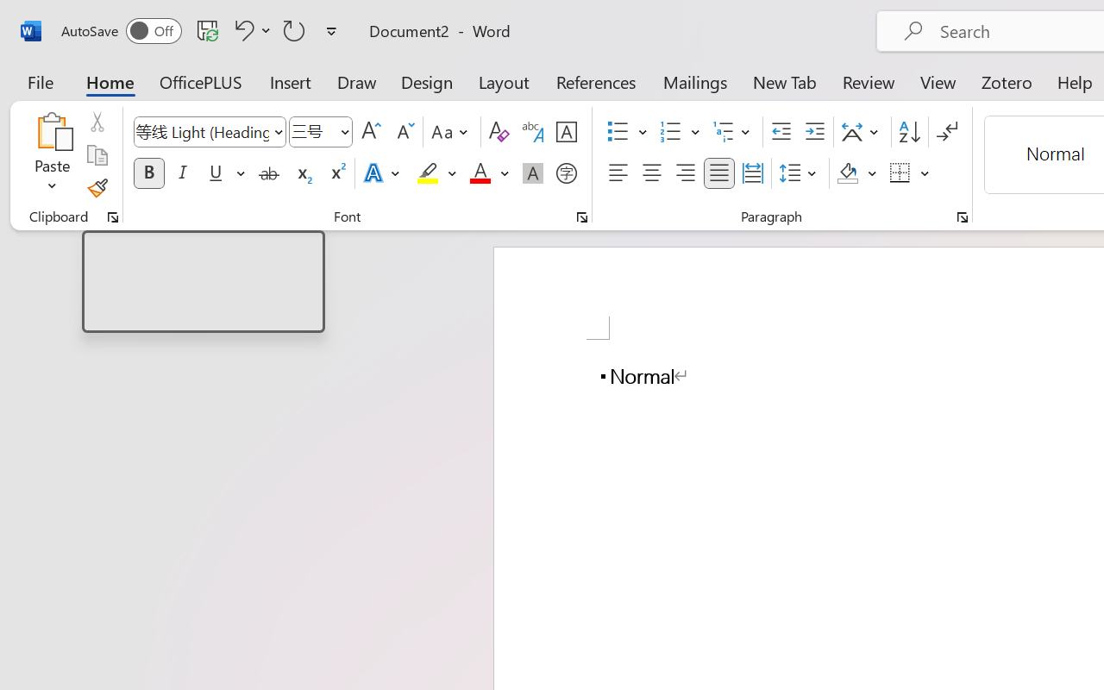 The height and width of the screenshot is (690, 1104). I want to click on Font, so click(209, 132).